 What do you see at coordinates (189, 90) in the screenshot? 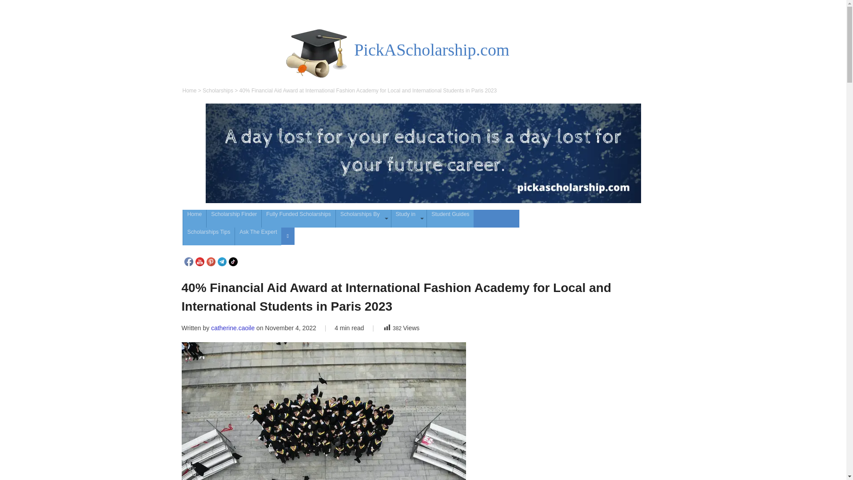
I see `Go to PickAScholarship.com.` at bounding box center [189, 90].